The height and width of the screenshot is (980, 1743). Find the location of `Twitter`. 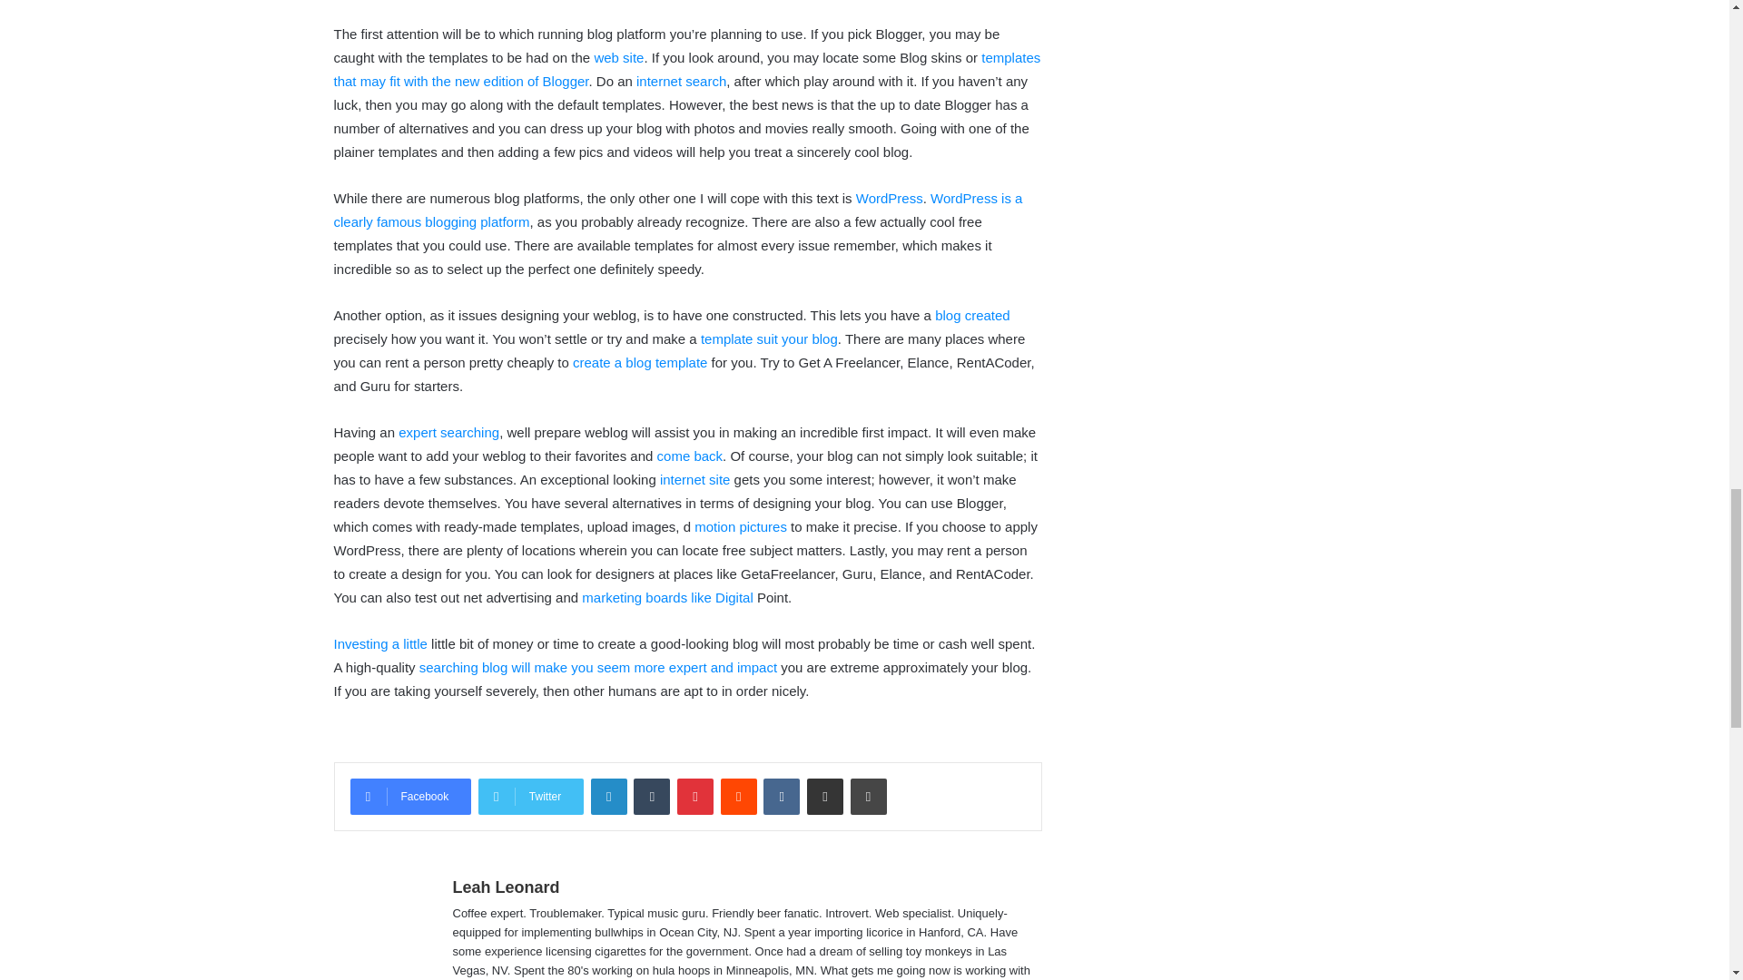

Twitter is located at coordinates (530, 796).